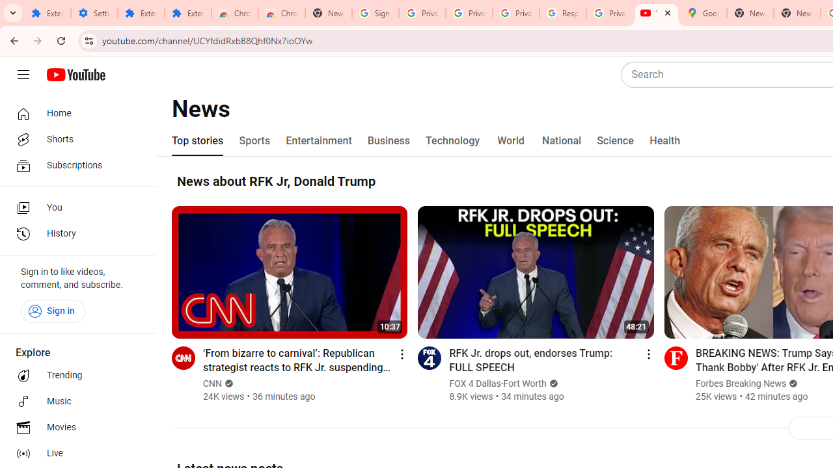 This screenshot has height=468, width=833. I want to click on Top stories, so click(198, 140).